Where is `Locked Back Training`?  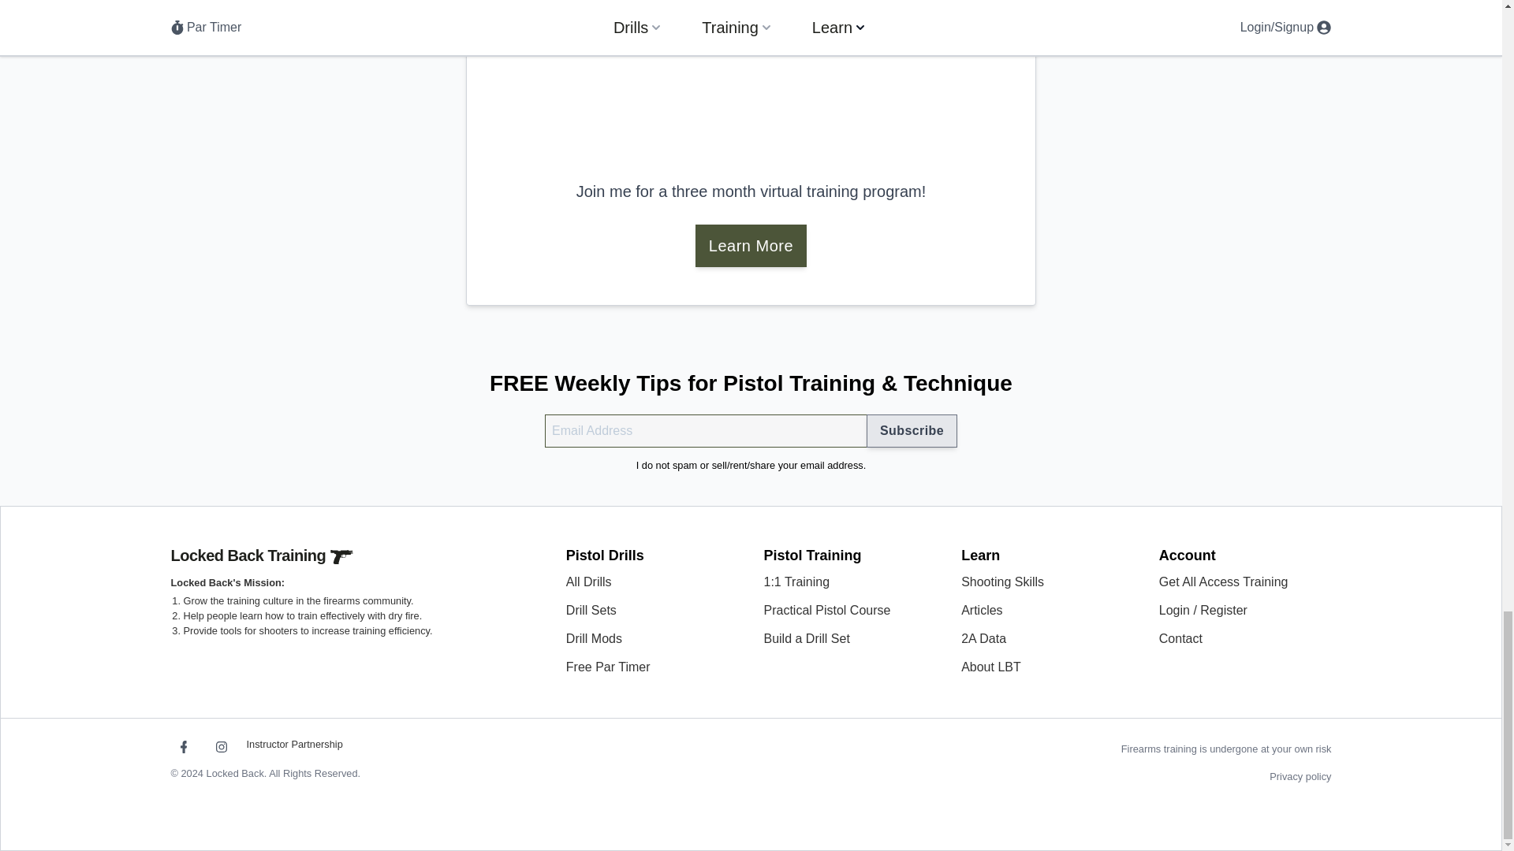 Locked Back Training is located at coordinates (262, 556).